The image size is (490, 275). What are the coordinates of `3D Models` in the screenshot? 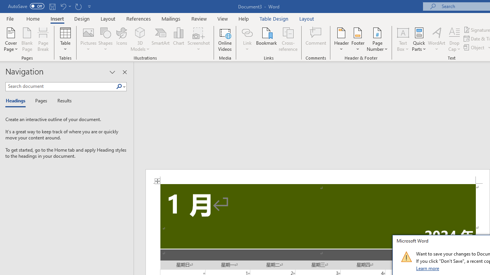 It's located at (140, 39).